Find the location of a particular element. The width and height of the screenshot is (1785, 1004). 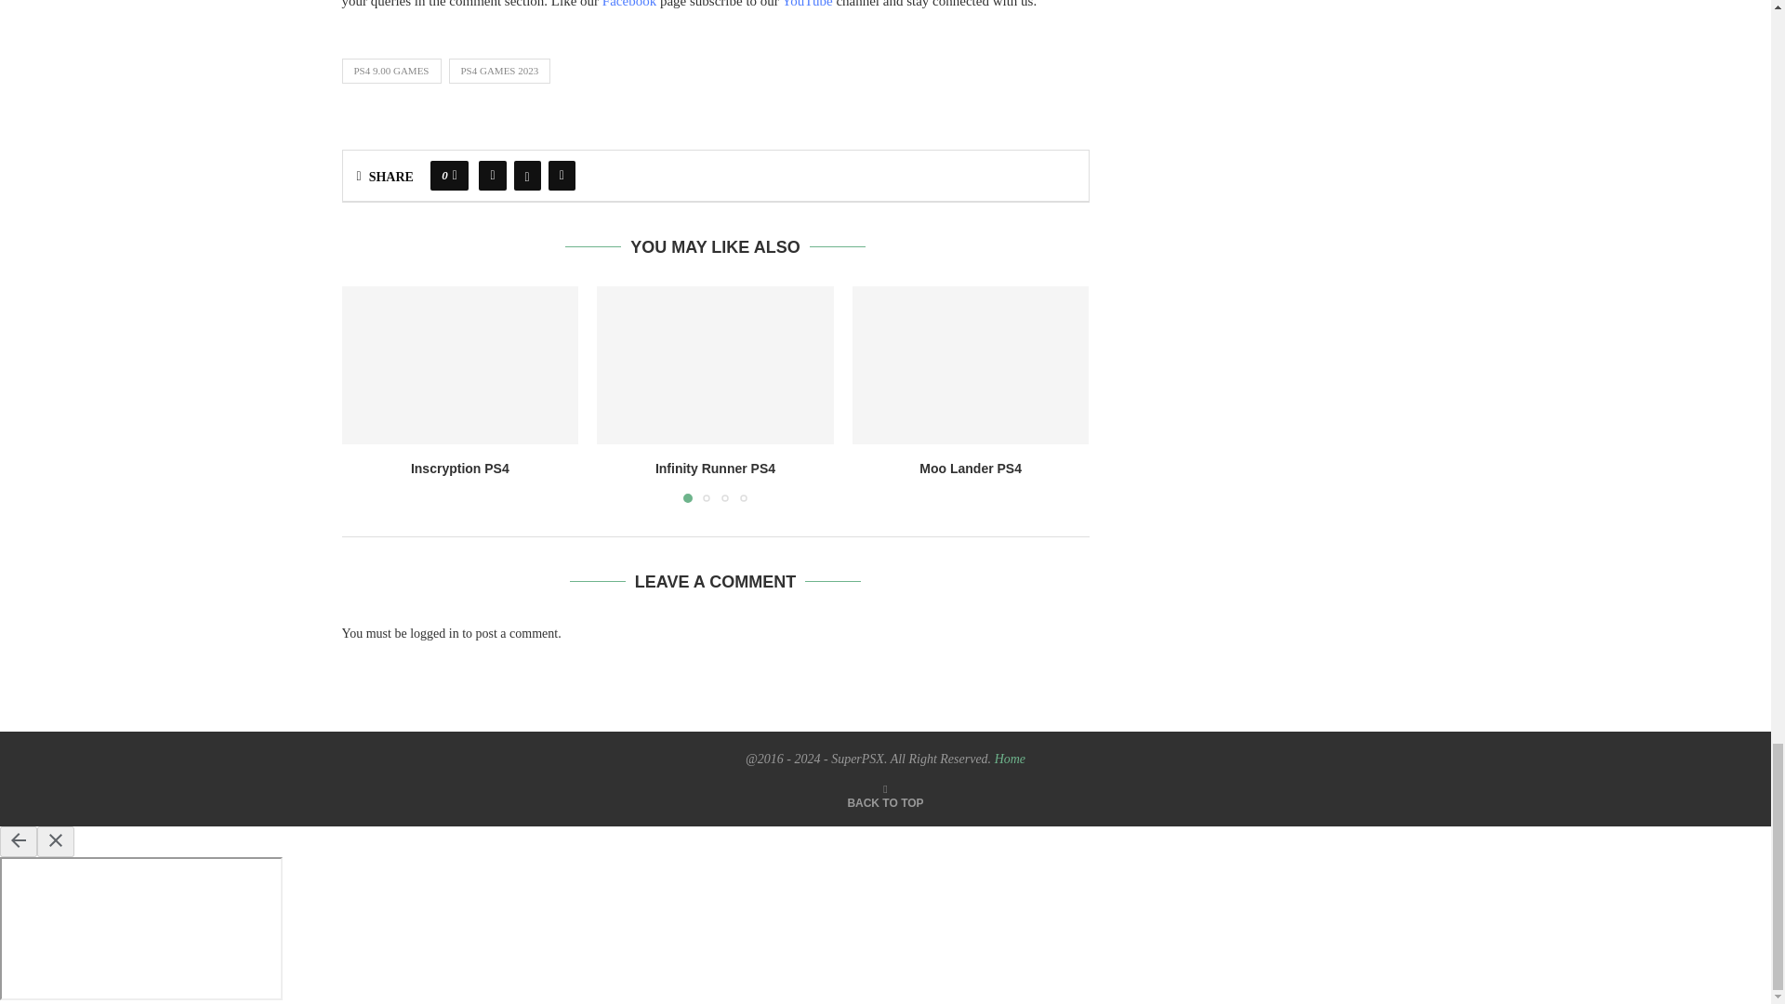

YouTube  is located at coordinates (808, 4).